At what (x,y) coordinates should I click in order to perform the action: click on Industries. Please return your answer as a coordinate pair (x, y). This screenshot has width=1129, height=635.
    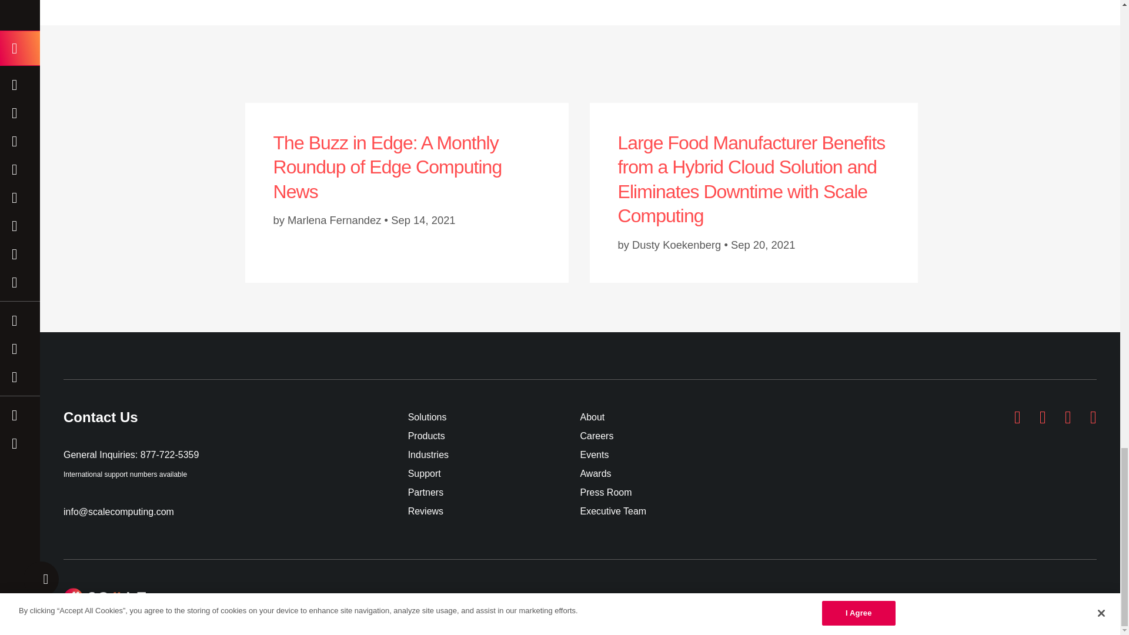
    Looking at the image, I should click on (494, 455).